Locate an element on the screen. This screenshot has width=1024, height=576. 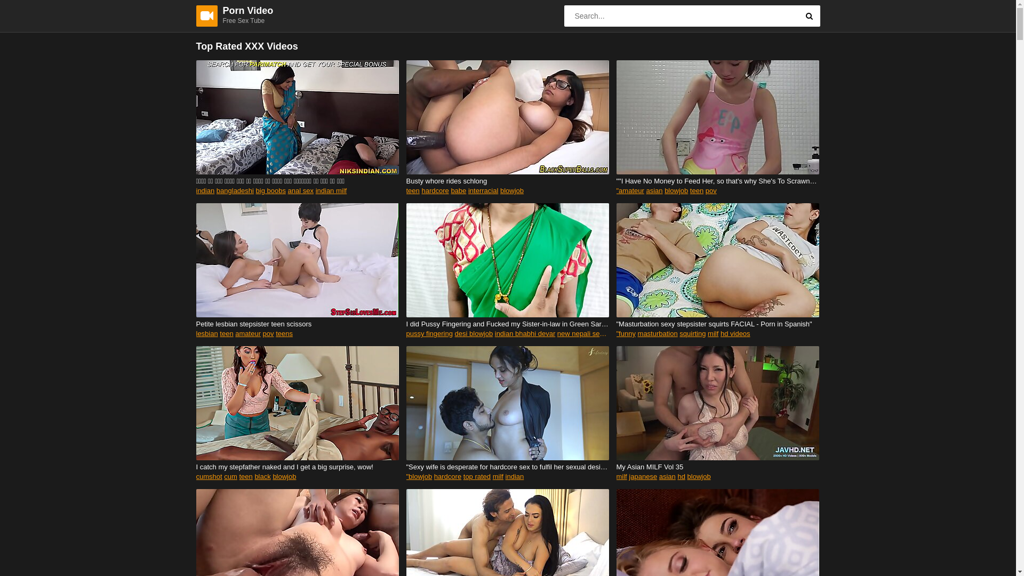
big boobs is located at coordinates (271, 191).